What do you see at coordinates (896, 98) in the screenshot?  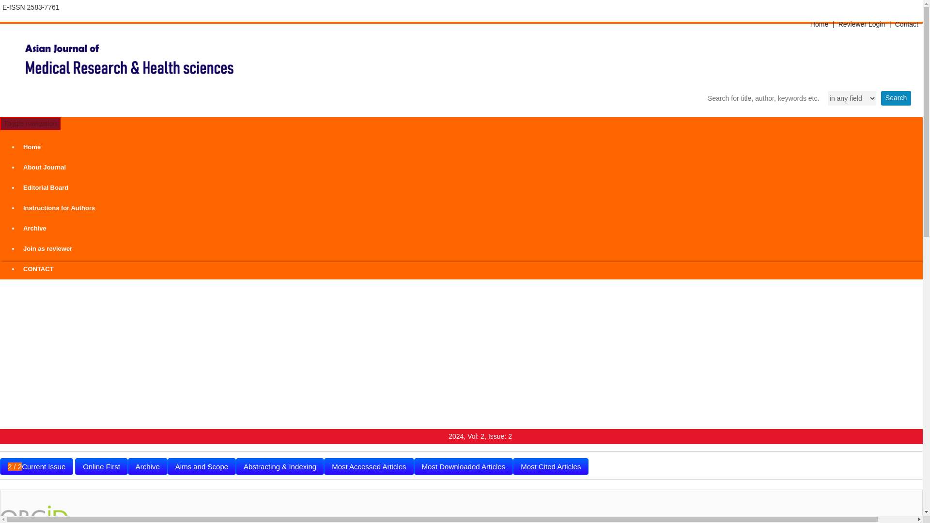 I see `Search` at bounding box center [896, 98].